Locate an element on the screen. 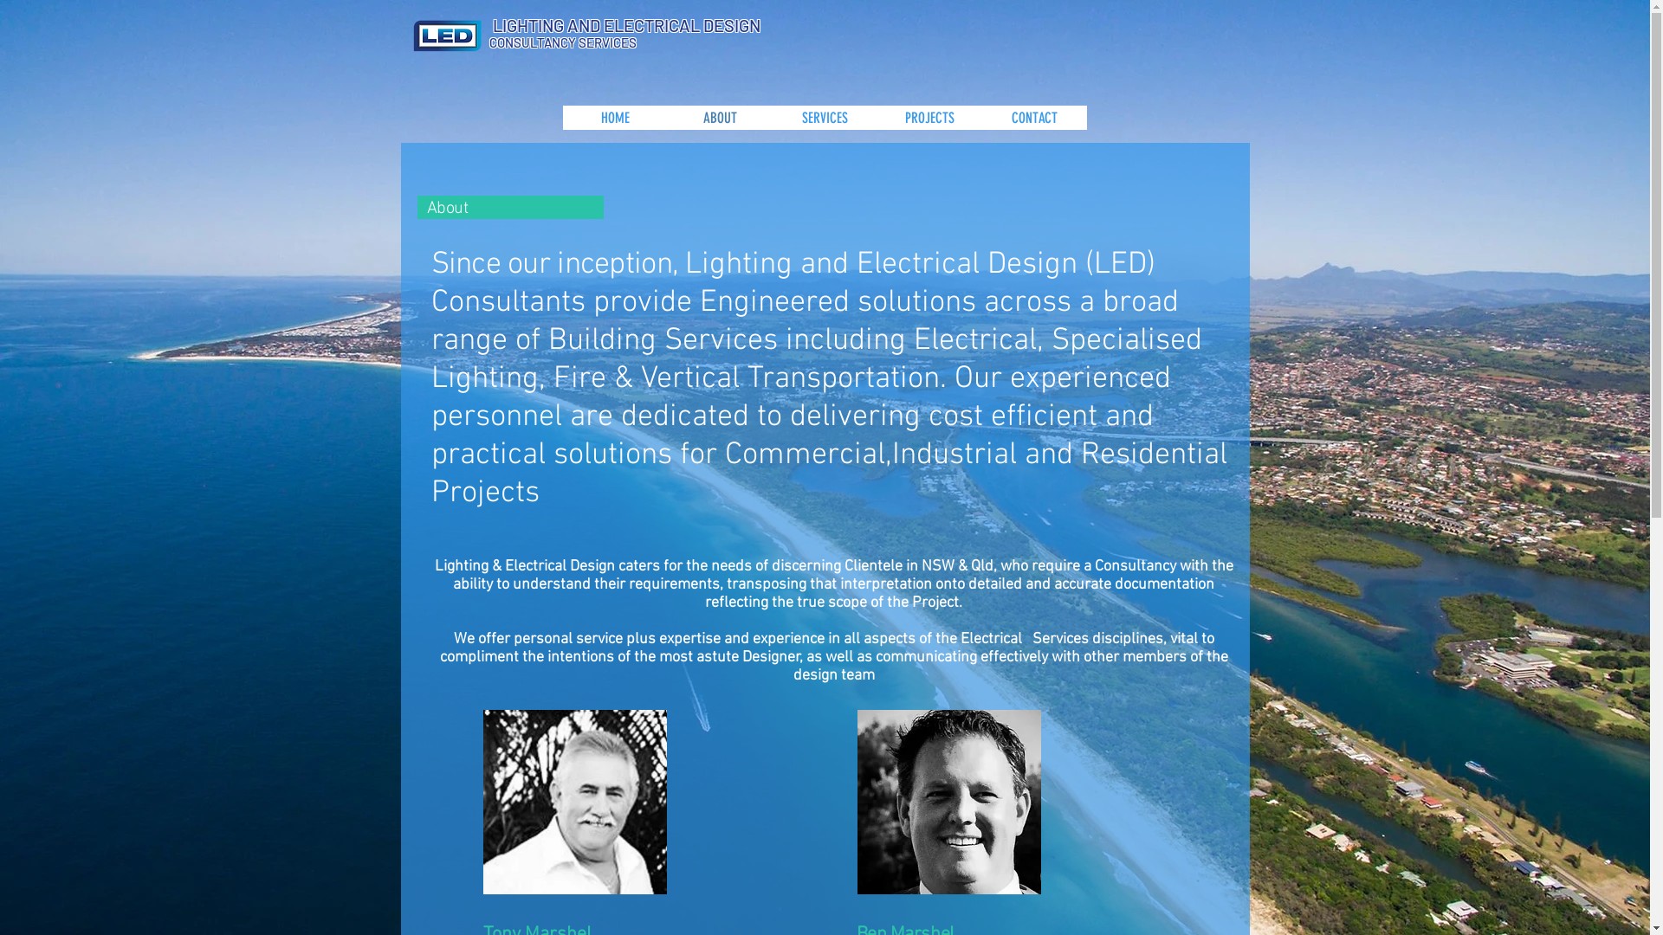 This screenshot has height=935, width=1663. SERVICES is located at coordinates (825, 118).